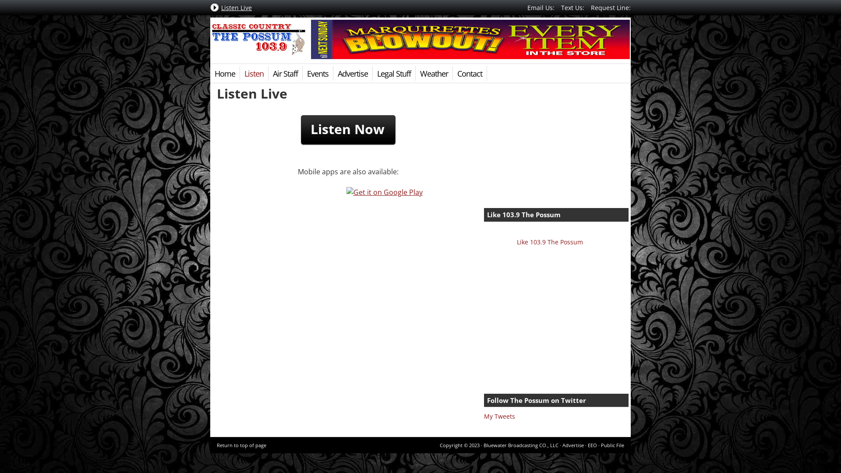 The width and height of the screenshot is (841, 473). I want to click on Like 103.9 The Possum, so click(550, 242).